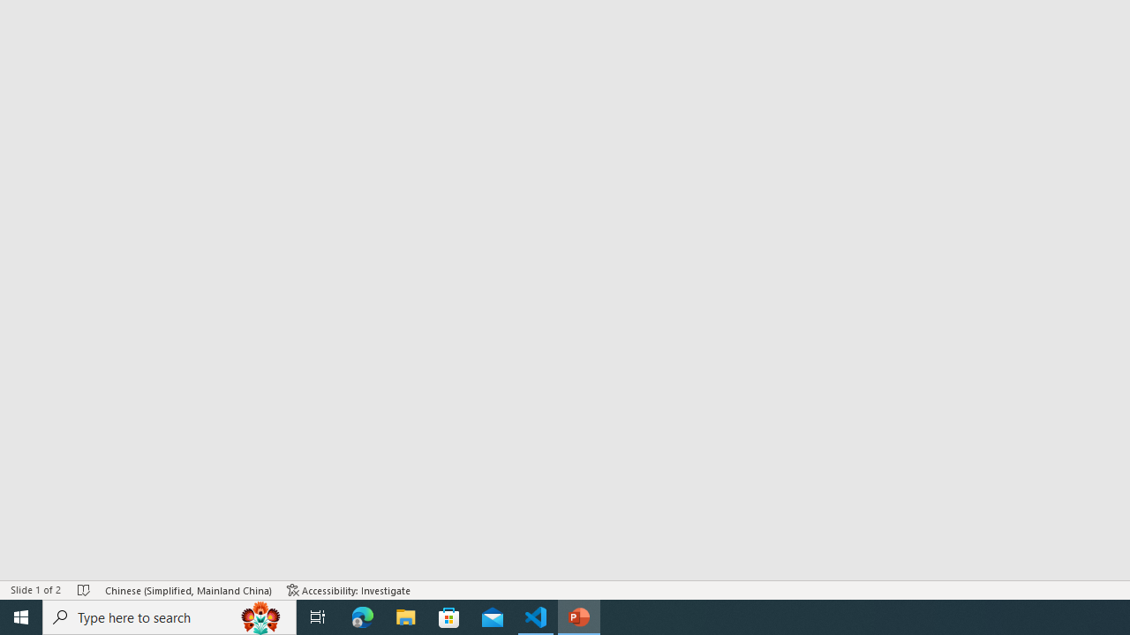 This screenshot has height=635, width=1130. What do you see at coordinates (349, 589) in the screenshot?
I see `Accessibility Checker Accessibility: Investigate` at bounding box center [349, 589].